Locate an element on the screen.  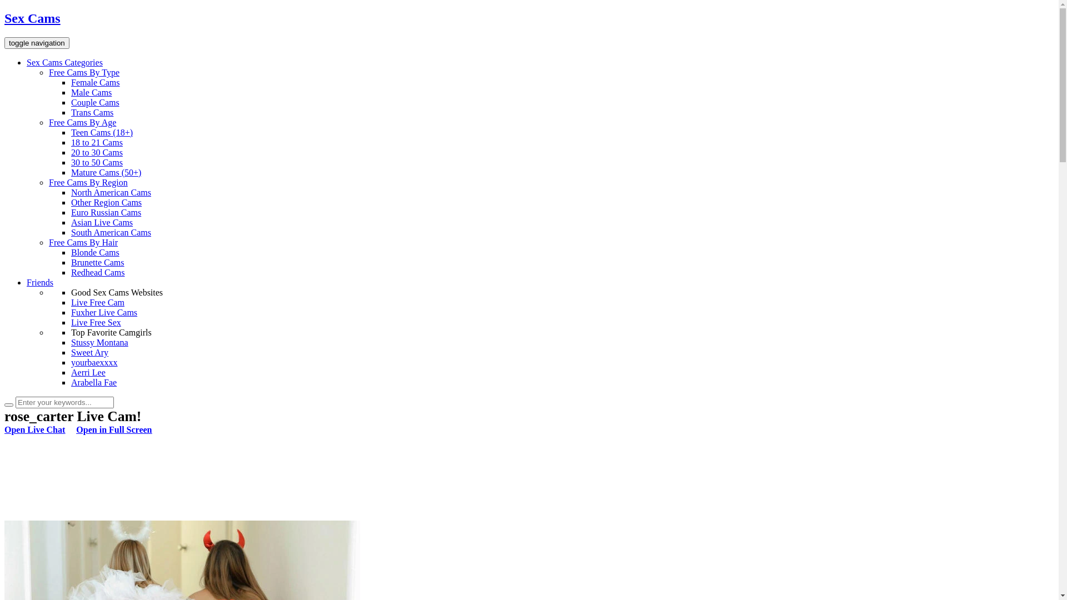
Stussy Montana is located at coordinates (100, 342).